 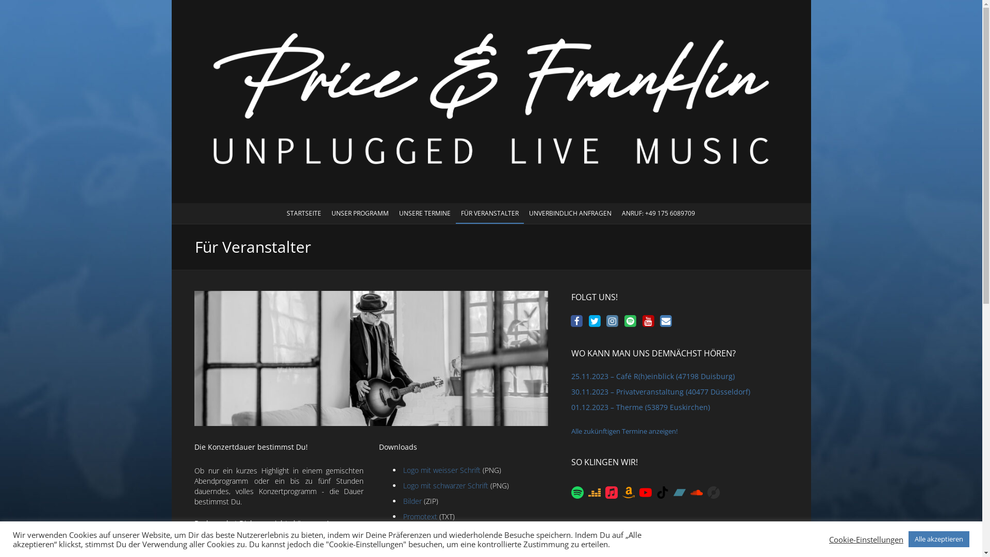 What do you see at coordinates (715, 492) in the screenshot?
I see `Discogs` at bounding box center [715, 492].